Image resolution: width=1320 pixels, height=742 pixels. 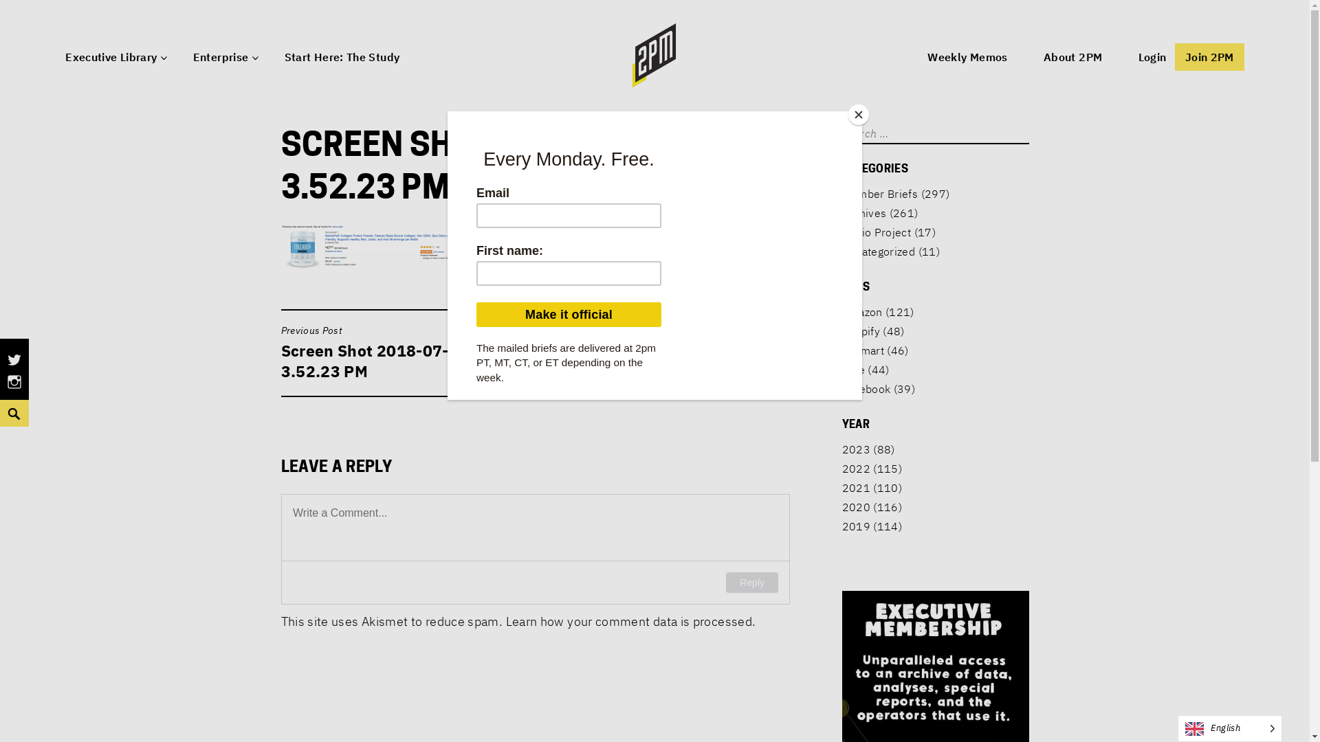 What do you see at coordinates (629, 621) in the screenshot?
I see `Learn how your comment data is processed` at bounding box center [629, 621].